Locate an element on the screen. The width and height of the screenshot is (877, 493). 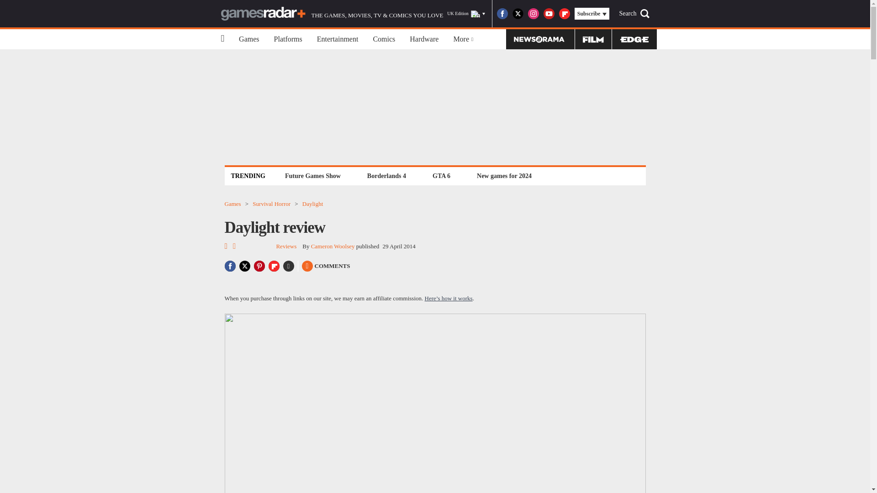
Games is located at coordinates (248, 39).